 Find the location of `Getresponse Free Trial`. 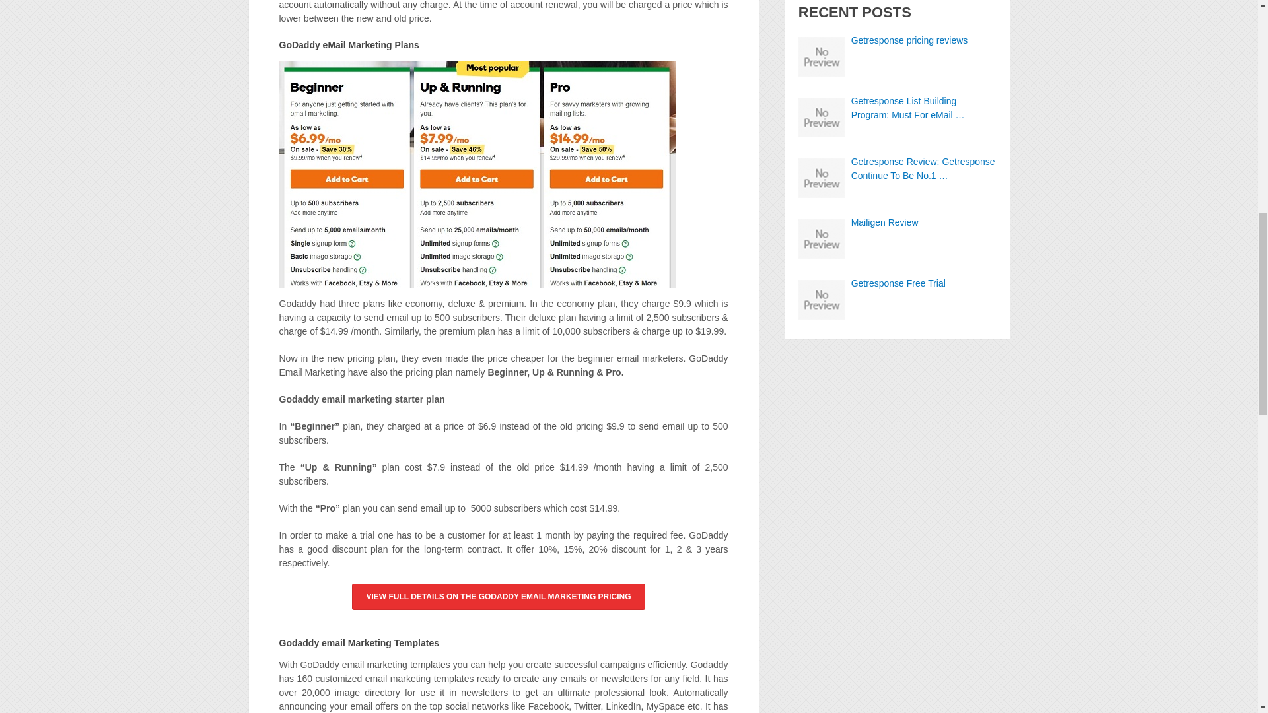

Getresponse Free Trial is located at coordinates (898, 283).